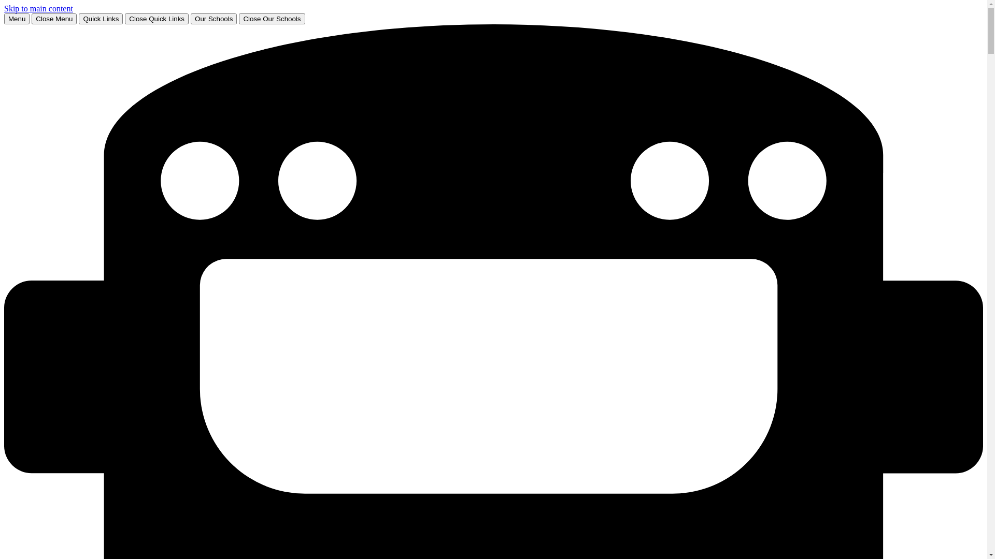 Image resolution: width=995 pixels, height=559 pixels. Describe the element at coordinates (54, 19) in the screenshot. I see `Close Menu` at that location.